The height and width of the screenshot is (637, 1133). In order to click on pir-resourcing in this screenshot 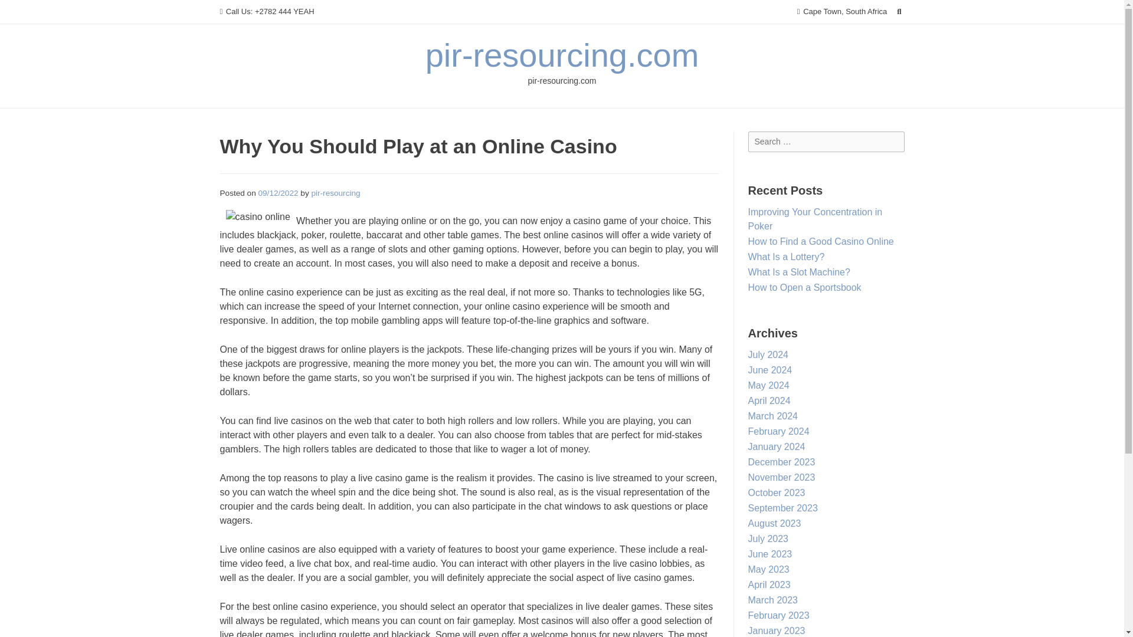, I will do `click(335, 192)`.